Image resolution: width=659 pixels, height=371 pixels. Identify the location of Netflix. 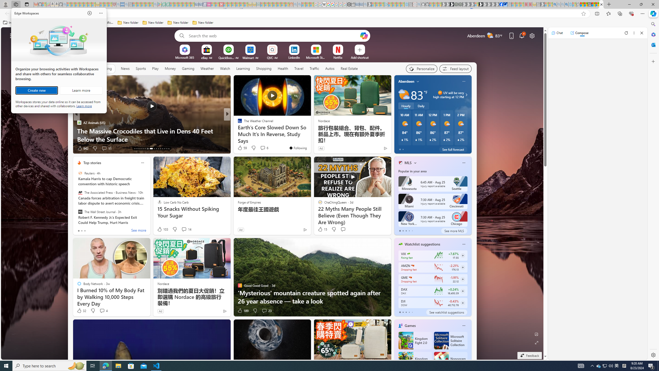
(338, 57).